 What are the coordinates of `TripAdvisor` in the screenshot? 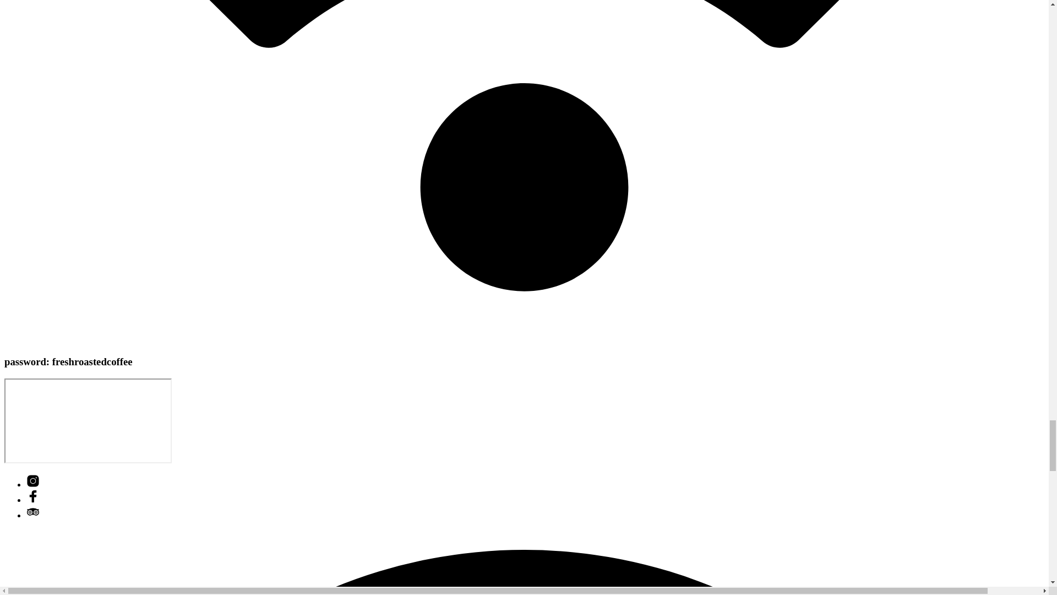 It's located at (33, 515).